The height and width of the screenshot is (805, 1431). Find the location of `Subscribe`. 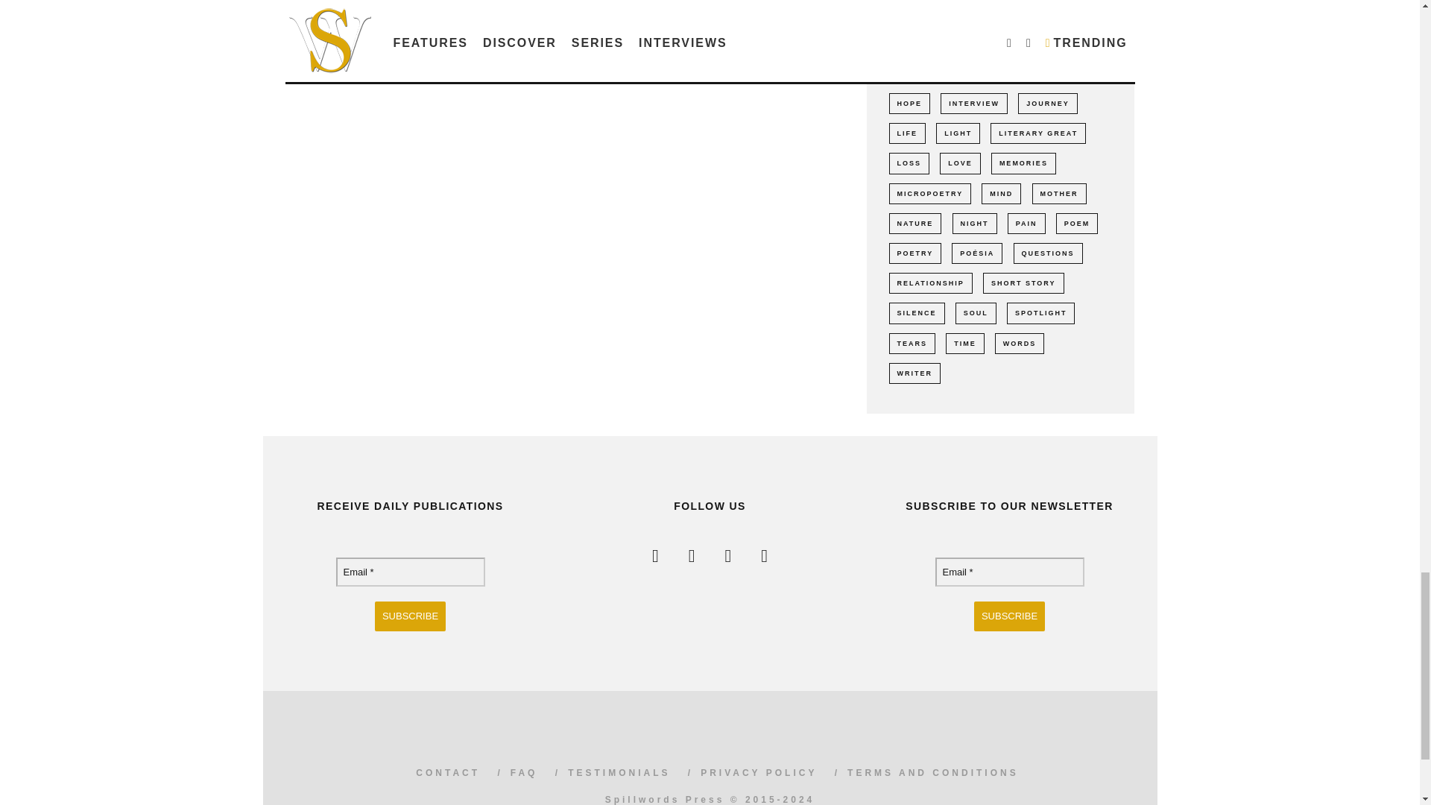

Subscribe is located at coordinates (410, 616).